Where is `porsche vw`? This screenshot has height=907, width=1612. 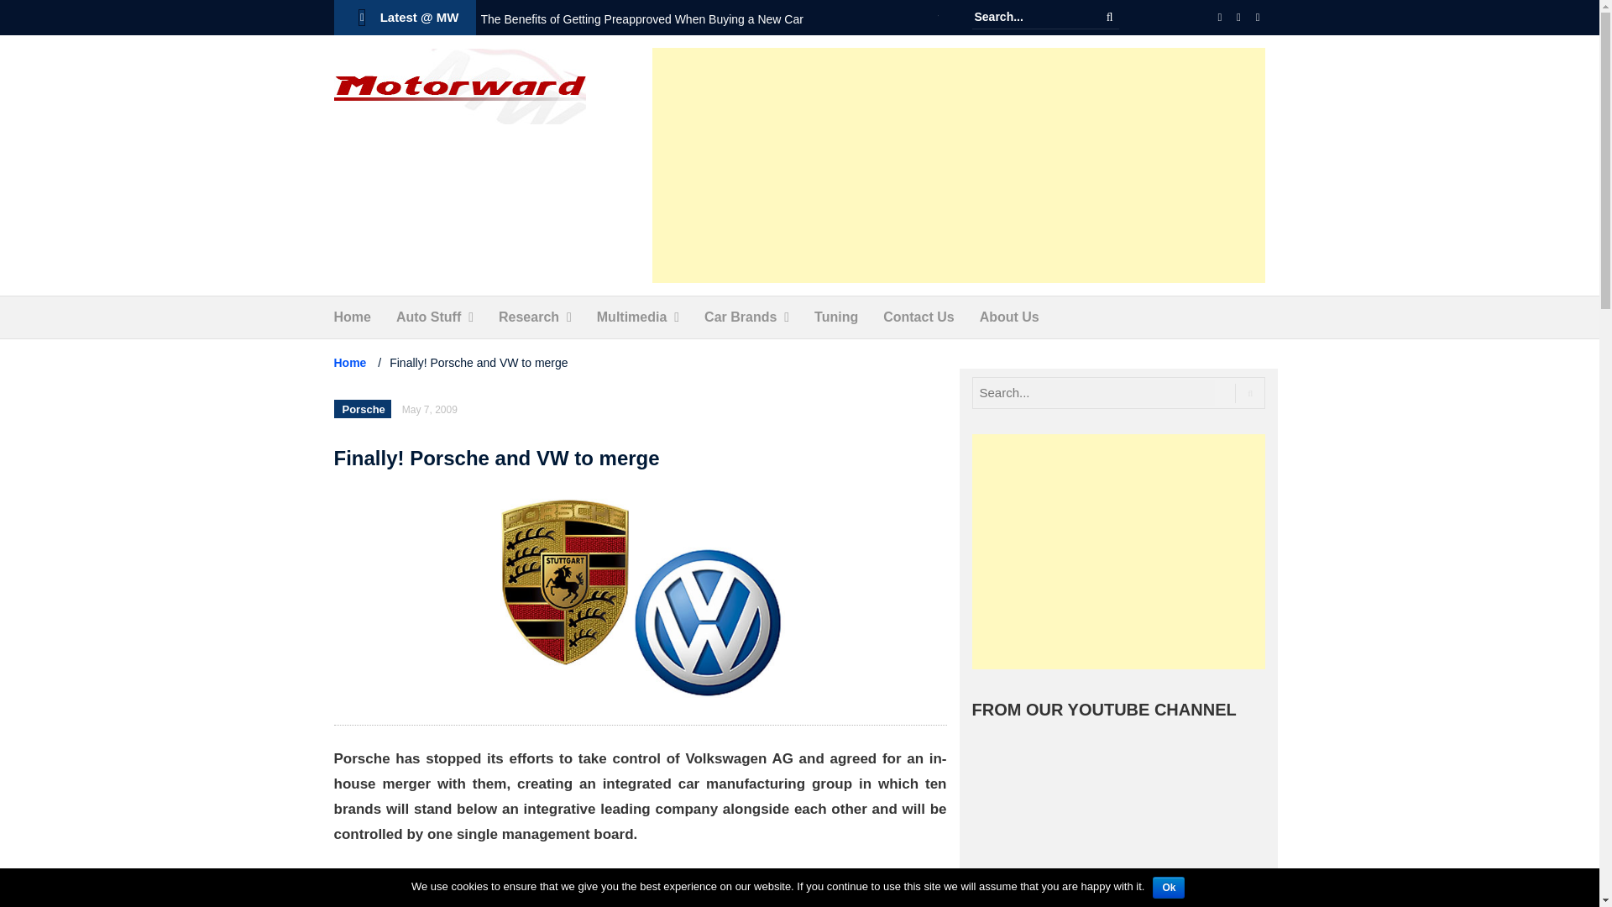 porsche vw is located at coordinates (640, 598).